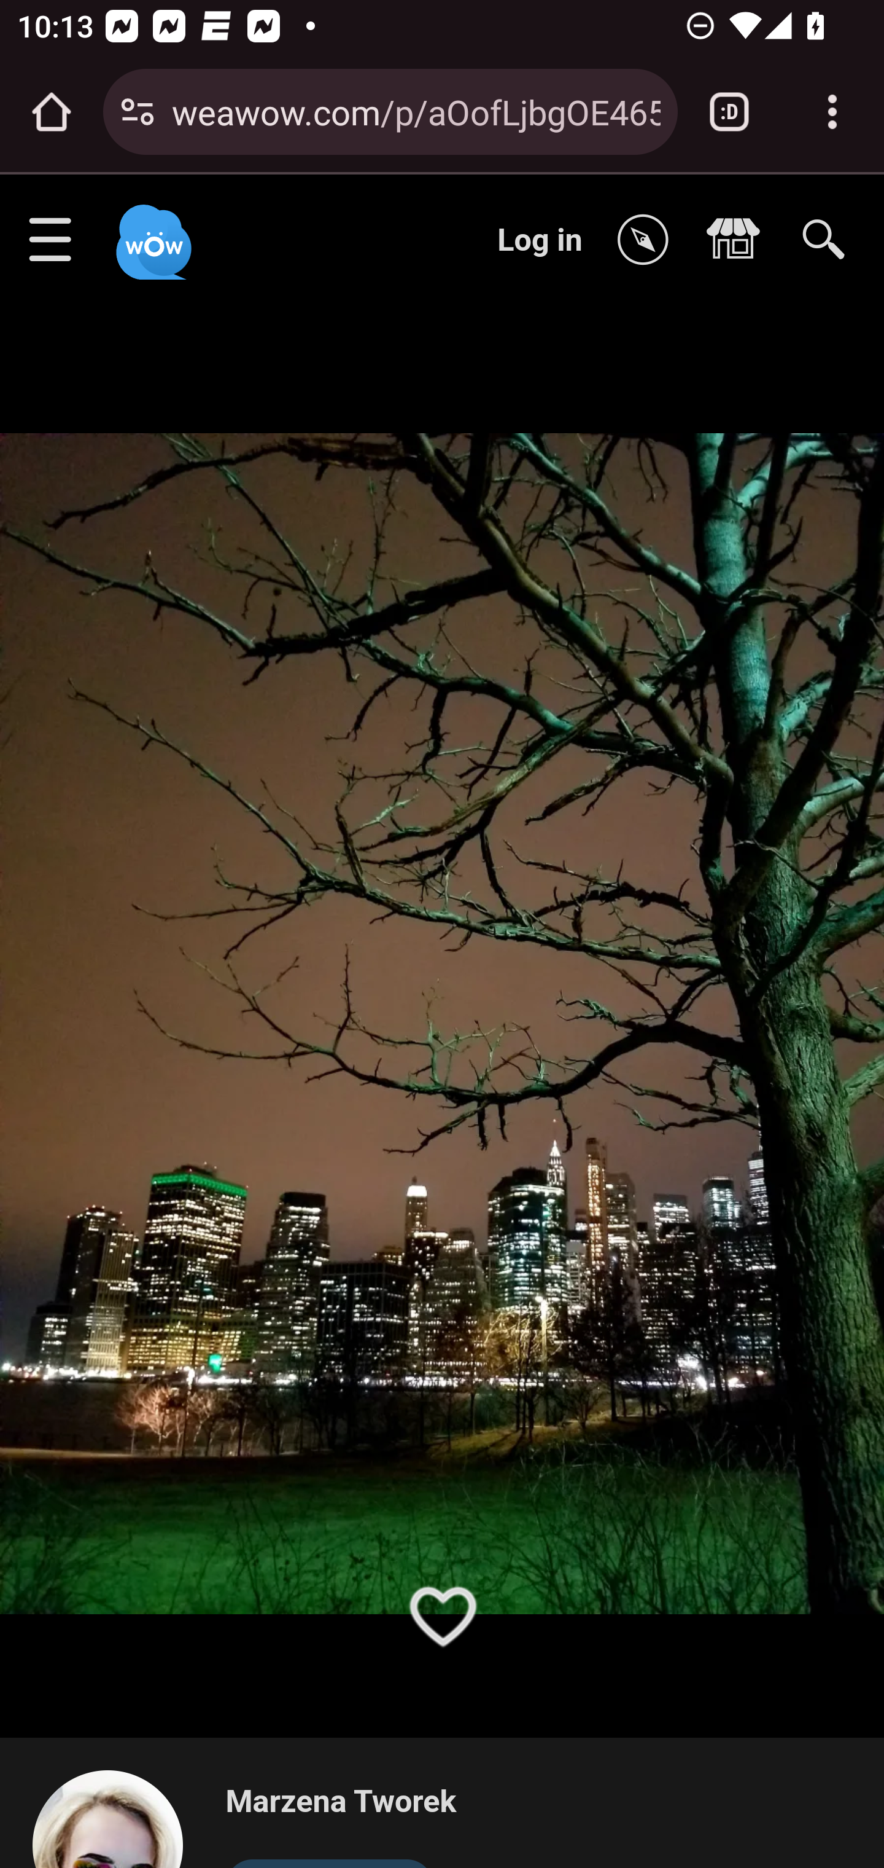  I want to click on Open the home page, so click(52, 112).